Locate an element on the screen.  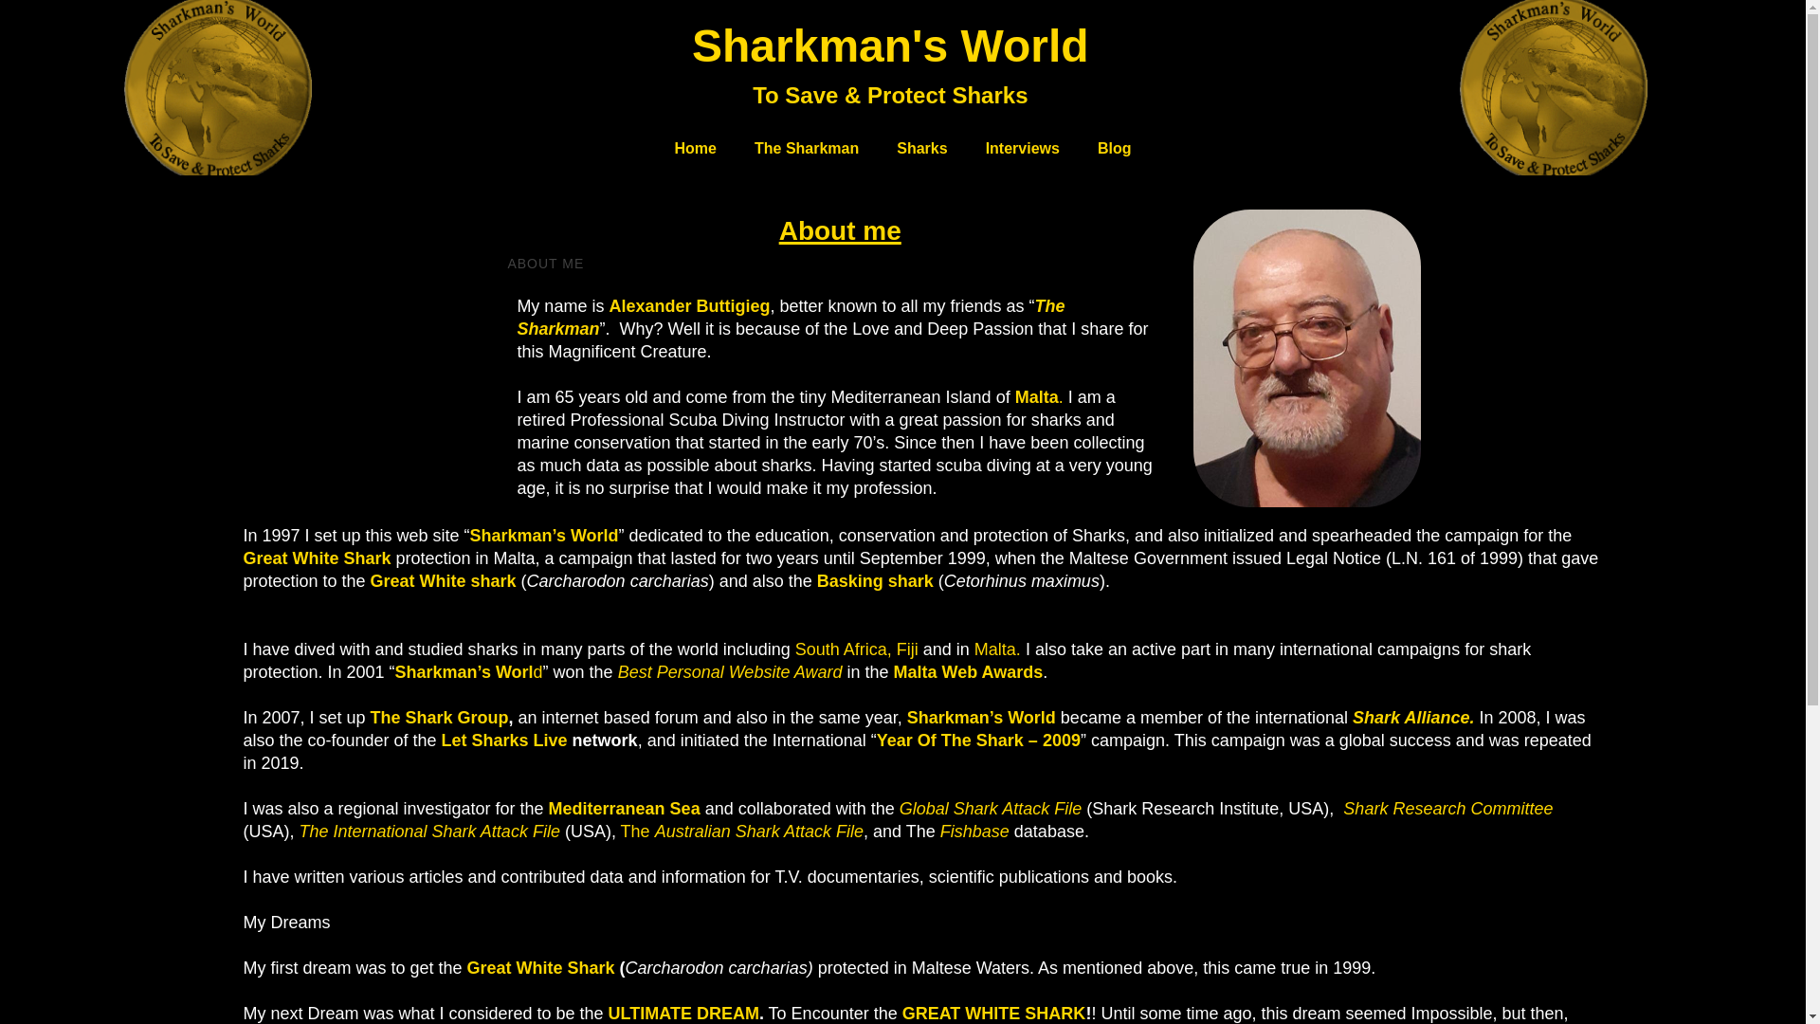
Sharks is located at coordinates (921, 149).